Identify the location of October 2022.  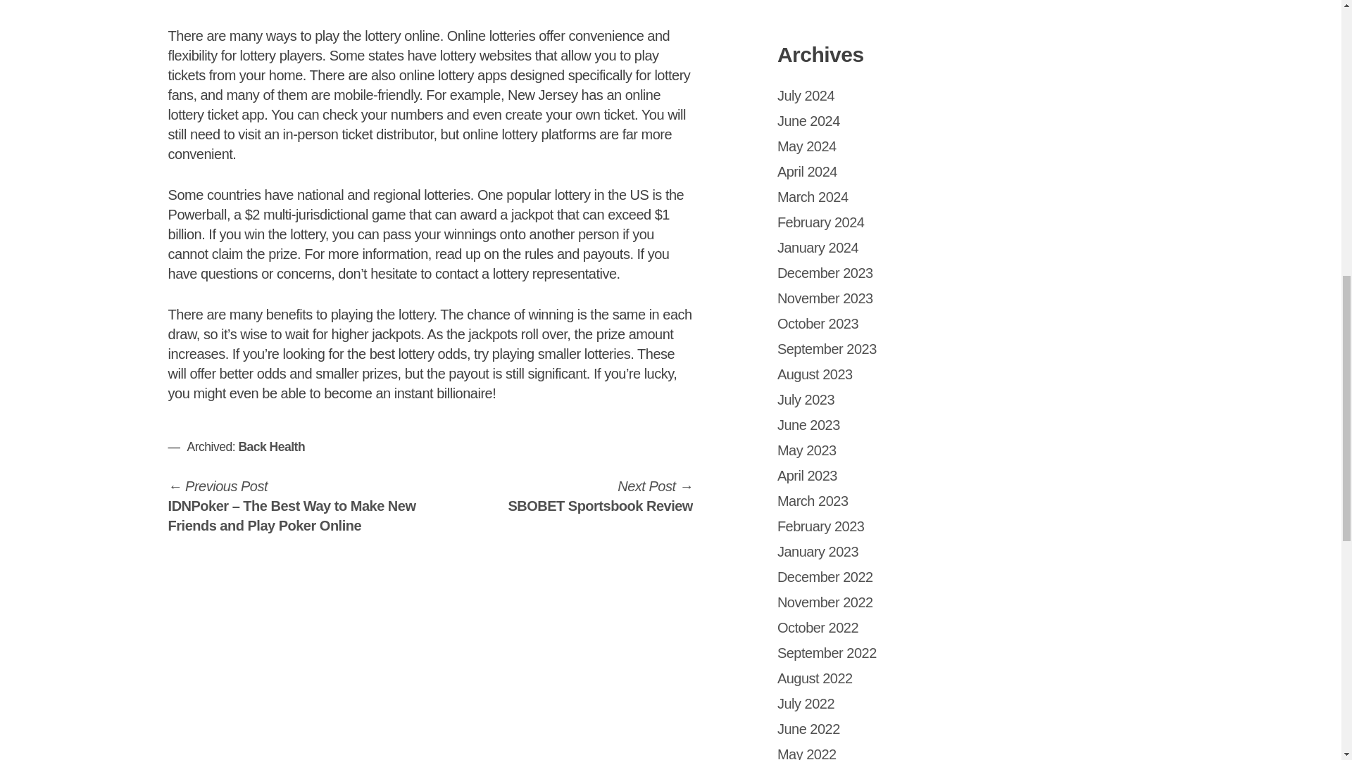
(825, 298).